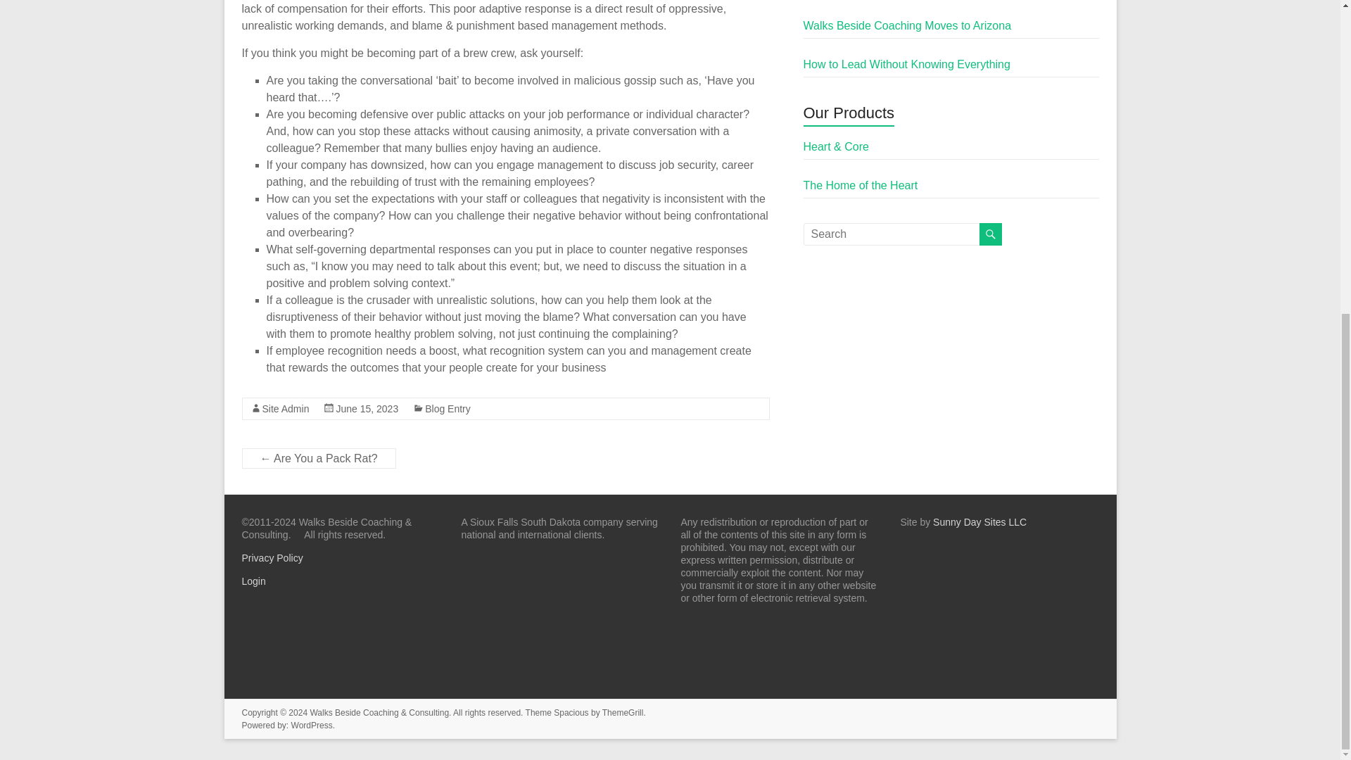 The width and height of the screenshot is (1351, 760). What do you see at coordinates (312, 725) in the screenshot?
I see `WordPress` at bounding box center [312, 725].